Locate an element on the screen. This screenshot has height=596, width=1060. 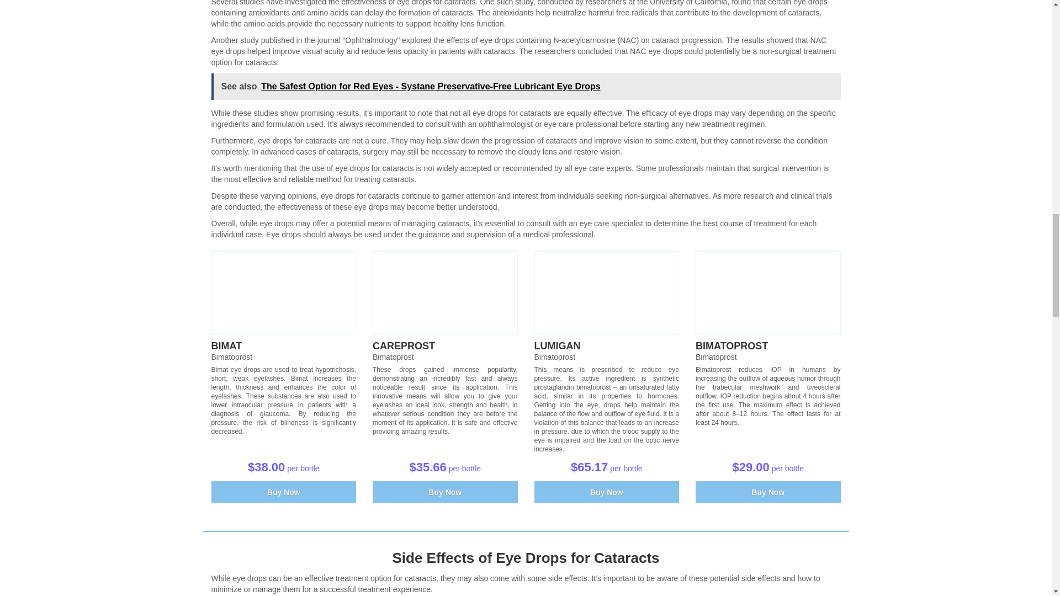
Careprost is located at coordinates (404, 345).